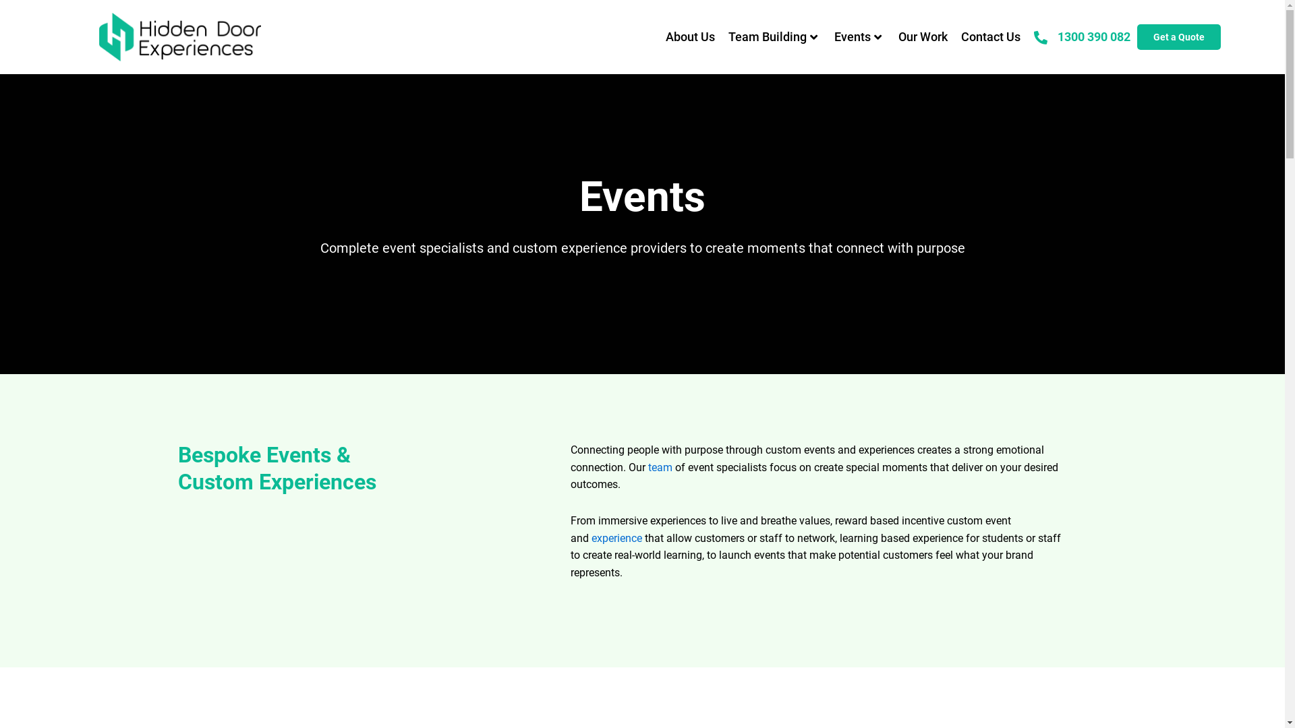  I want to click on Events, so click(859, 37).